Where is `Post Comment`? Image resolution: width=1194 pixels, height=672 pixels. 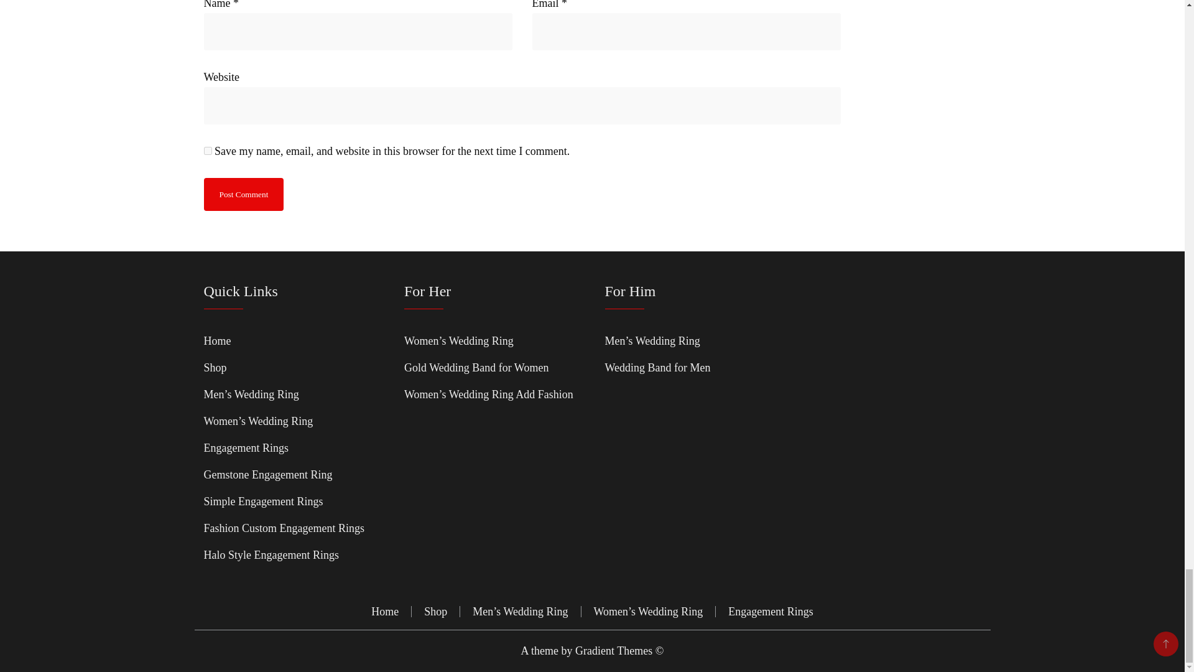
Post Comment is located at coordinates (244, 194).